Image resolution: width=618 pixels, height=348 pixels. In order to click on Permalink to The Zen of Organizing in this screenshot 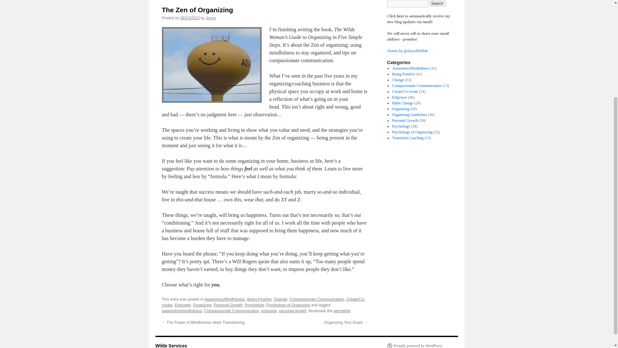, I will do `click(342, 311)`.